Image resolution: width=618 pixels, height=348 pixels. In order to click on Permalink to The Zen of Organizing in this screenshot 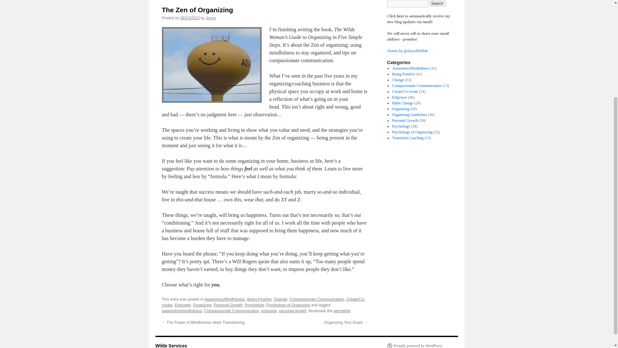, I will do `click(342, 311)`.